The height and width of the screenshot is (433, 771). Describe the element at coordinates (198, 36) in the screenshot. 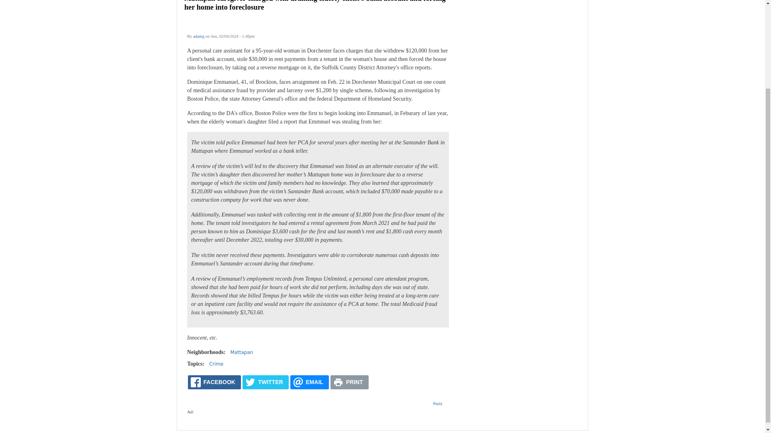

I see `adamg` at that location.